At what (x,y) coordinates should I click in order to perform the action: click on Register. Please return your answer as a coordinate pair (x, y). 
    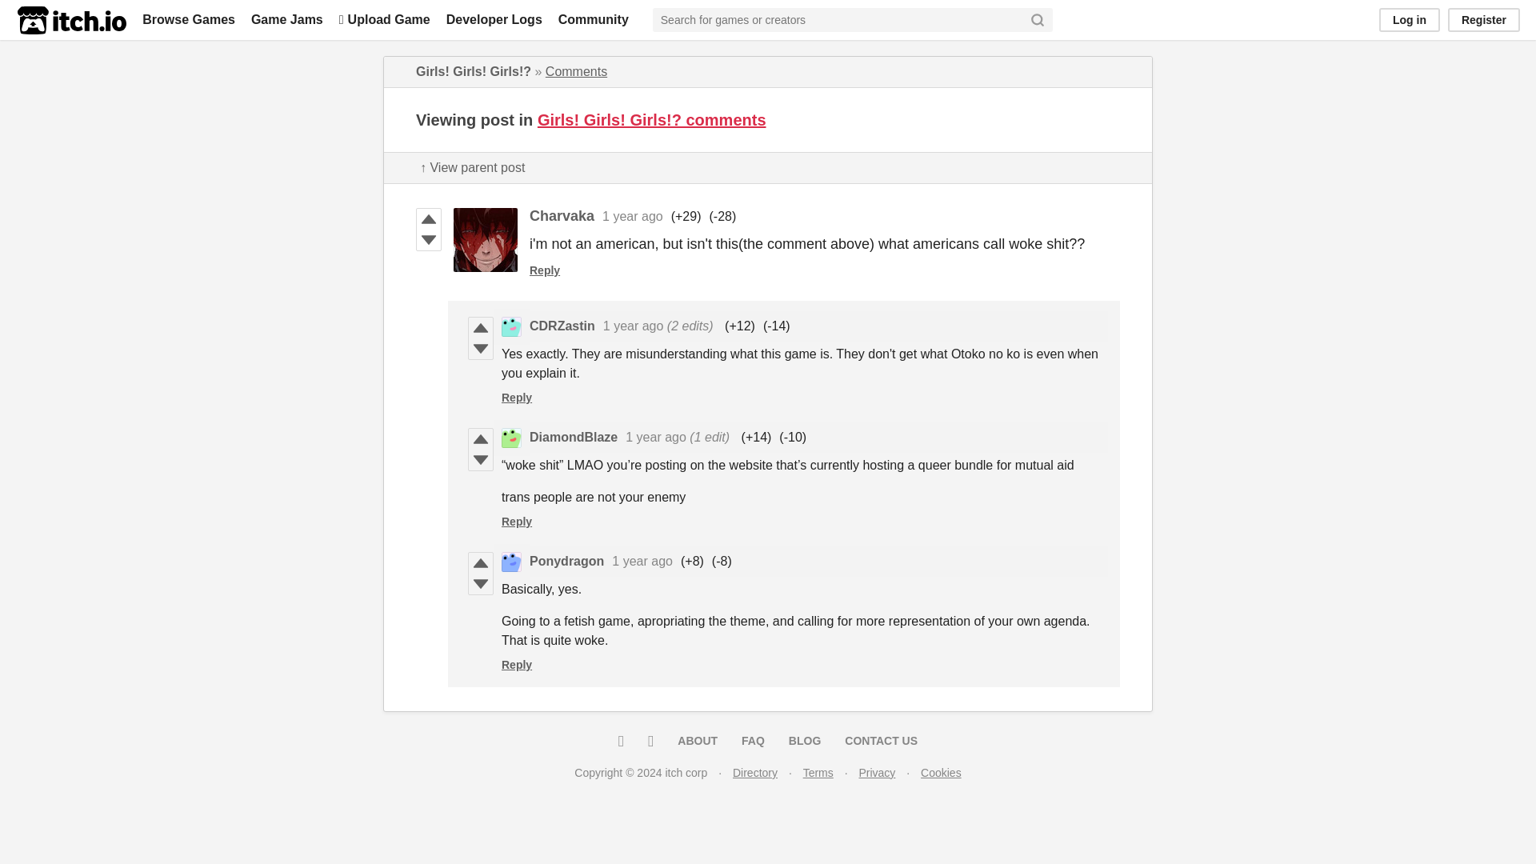
    Looking at the image, I should click on (1484, 19).